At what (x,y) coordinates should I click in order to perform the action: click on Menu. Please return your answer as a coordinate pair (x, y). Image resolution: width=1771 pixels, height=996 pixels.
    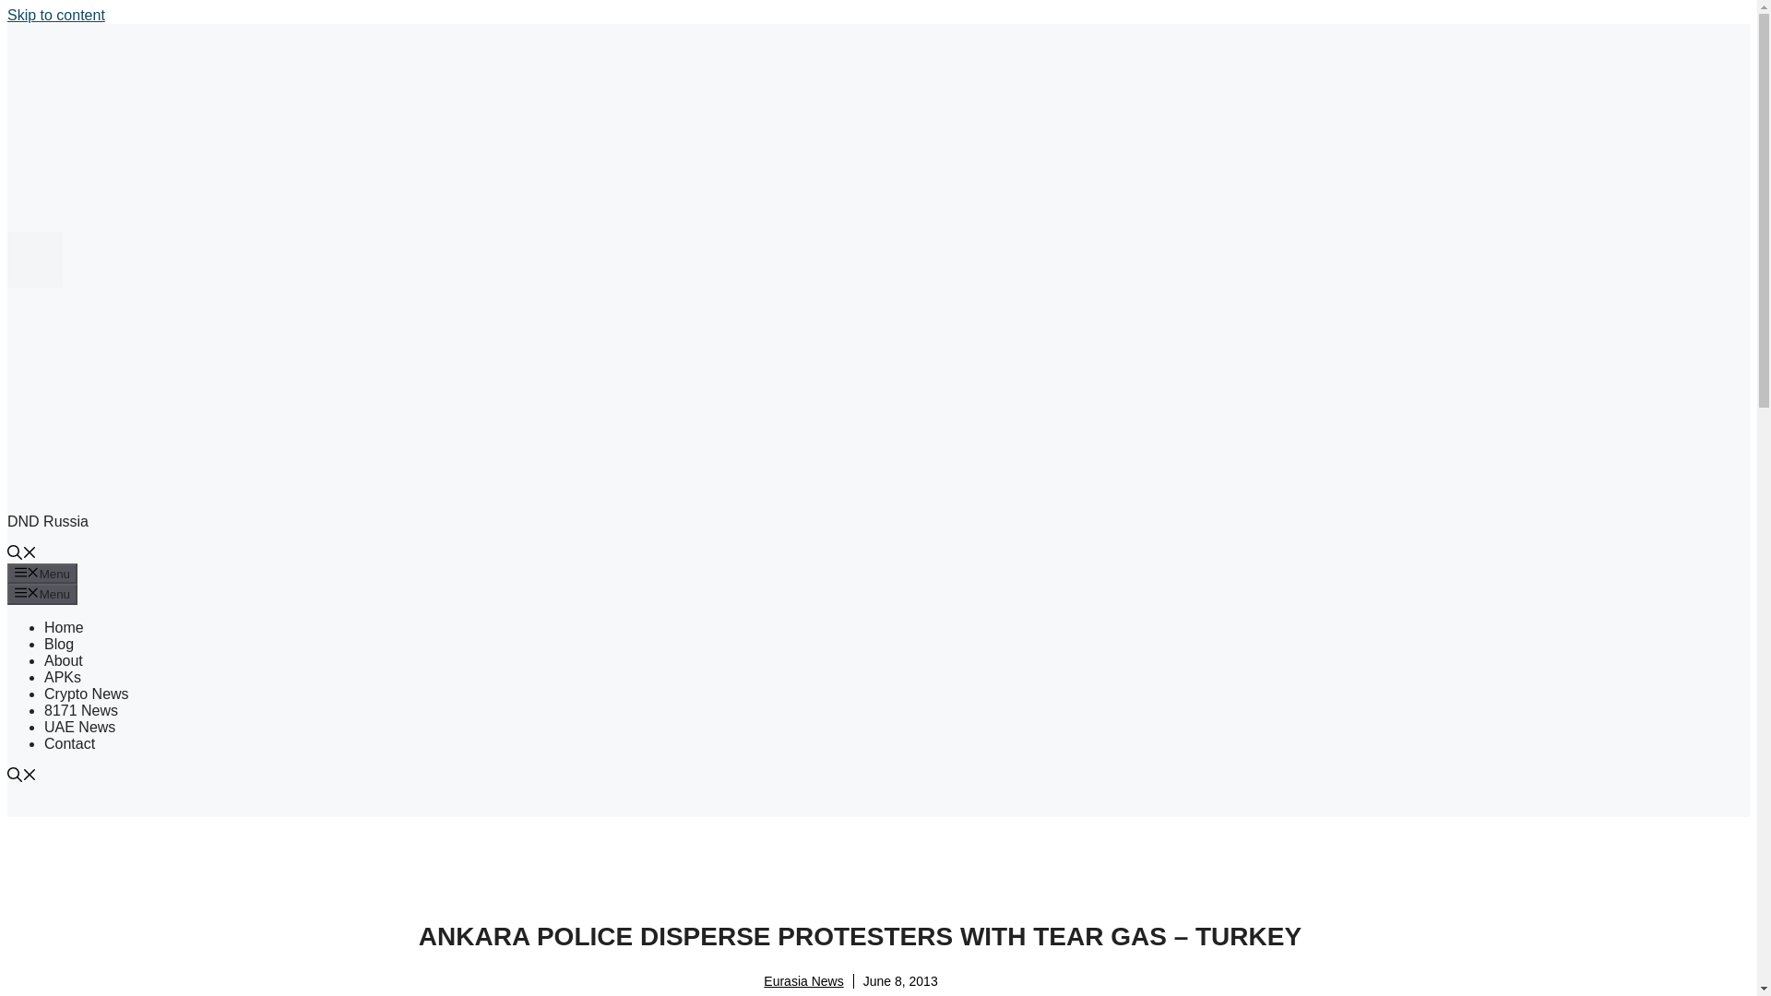
    Looking at the image, I should click on (42, 574).